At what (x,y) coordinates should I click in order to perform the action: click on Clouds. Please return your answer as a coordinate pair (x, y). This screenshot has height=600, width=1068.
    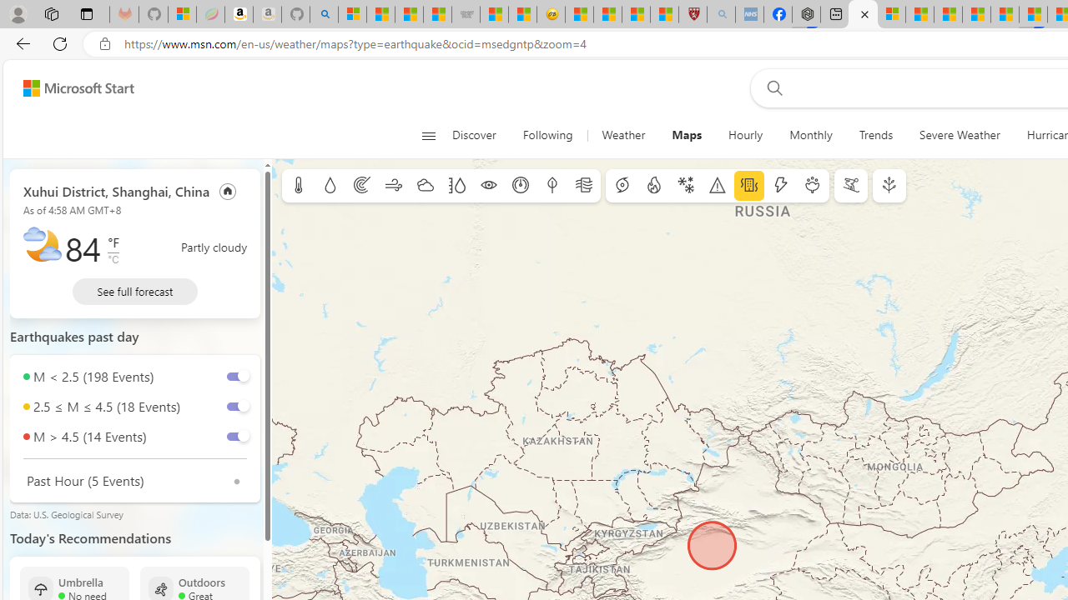
    Looking at the image, I should click on (425, 186).